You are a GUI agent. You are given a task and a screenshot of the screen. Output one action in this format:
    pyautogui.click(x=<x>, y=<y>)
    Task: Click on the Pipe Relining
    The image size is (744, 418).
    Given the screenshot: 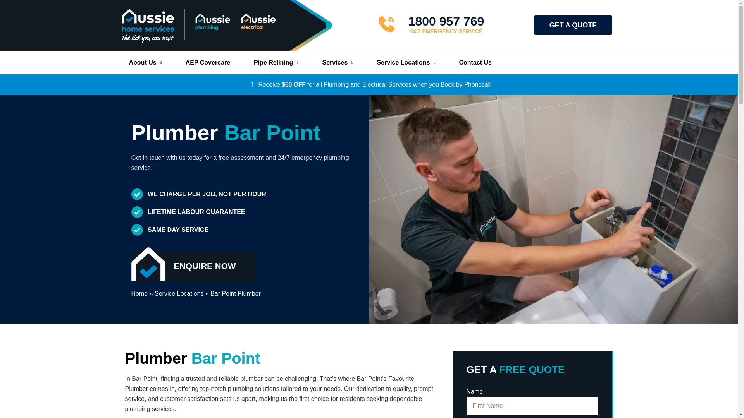 What is the action you would take?
    pyautogui.click(x=276, y=63)
    